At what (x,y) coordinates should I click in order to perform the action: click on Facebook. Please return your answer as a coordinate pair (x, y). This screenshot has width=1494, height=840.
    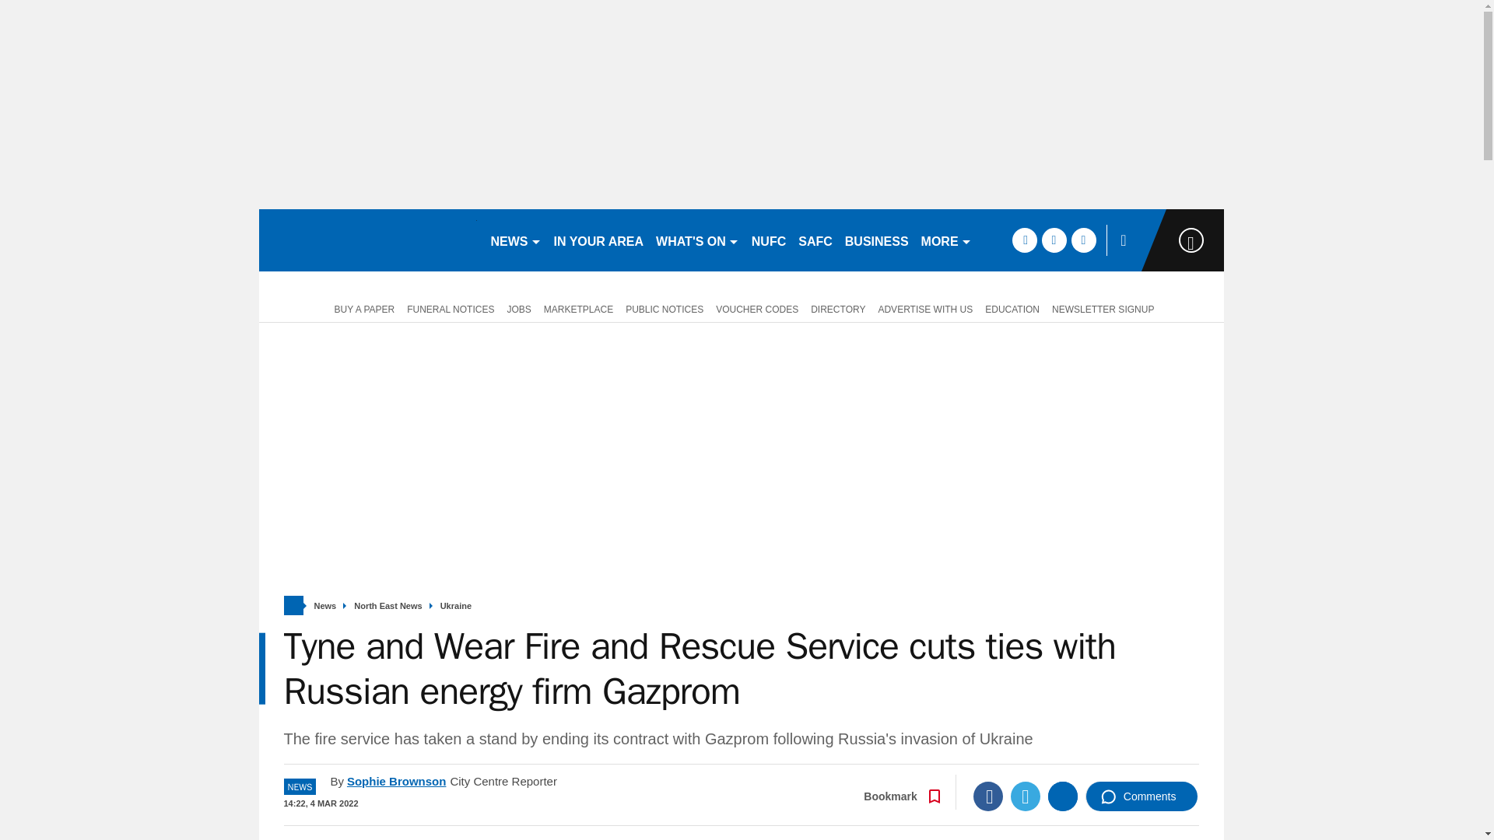
    Looking at the image, I should click on (988, 796).